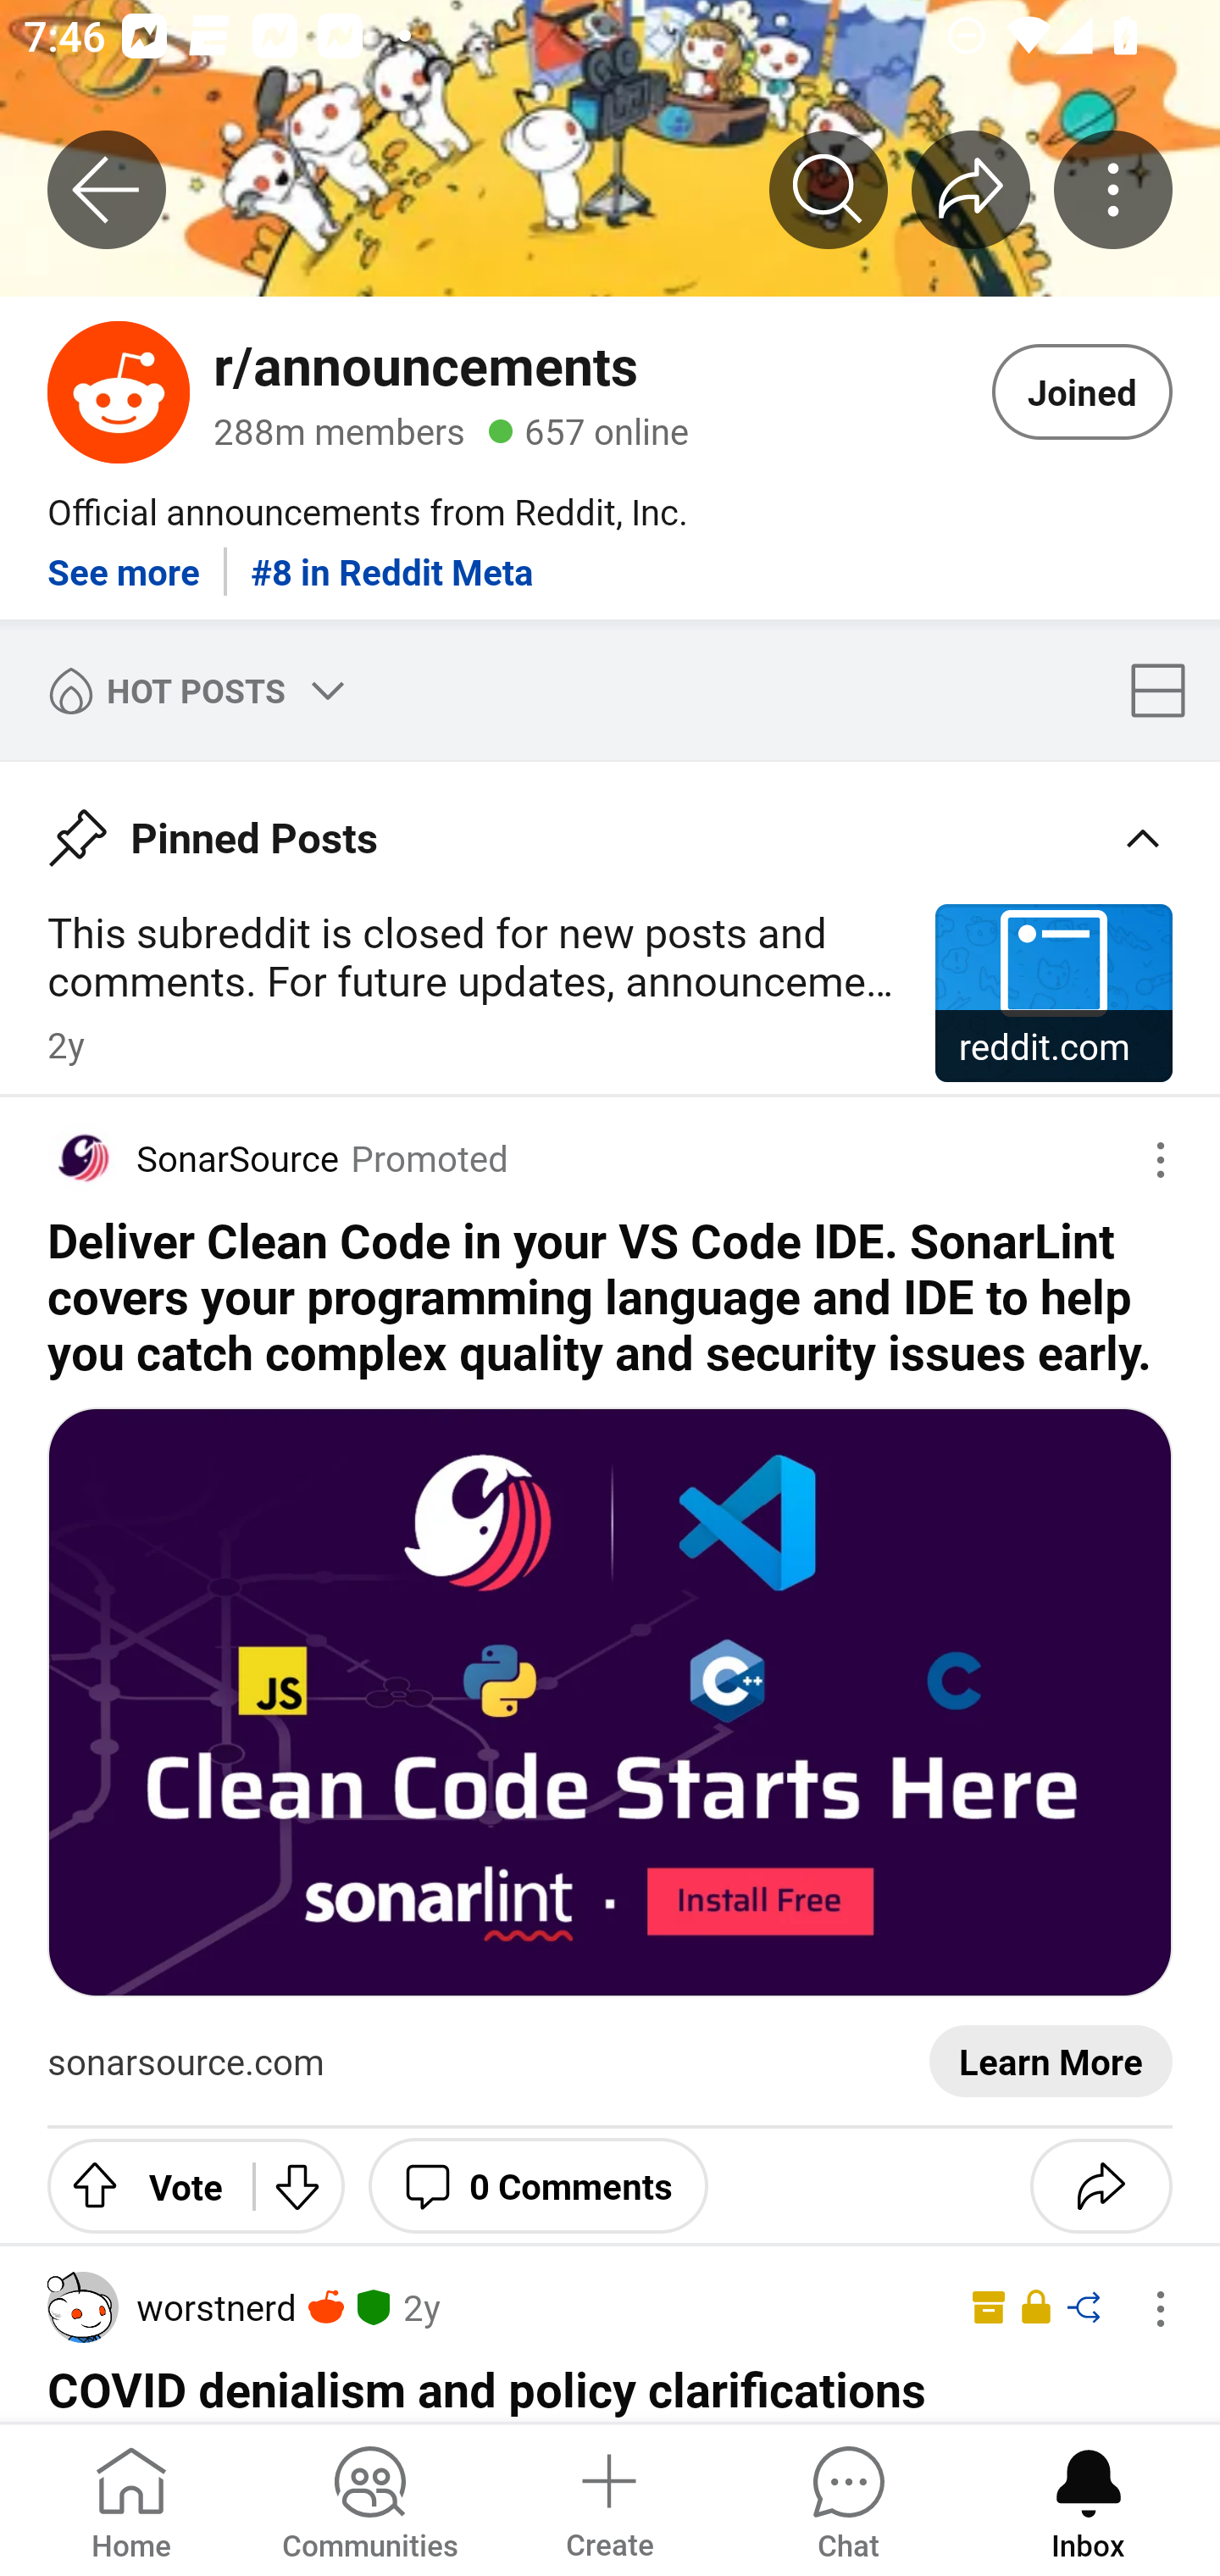  Describe the element at coordinates (971, 189) in the screenshot. I see `Share r/﻿announcements` at that location.